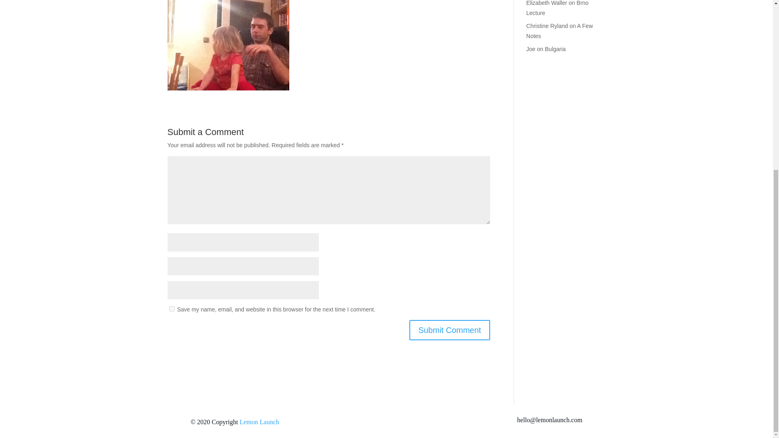 This screenshot has width=779, height=438. Describe the element at coordinates (557, 8) in the screenshot. I see `Brno Lecture` at that location.